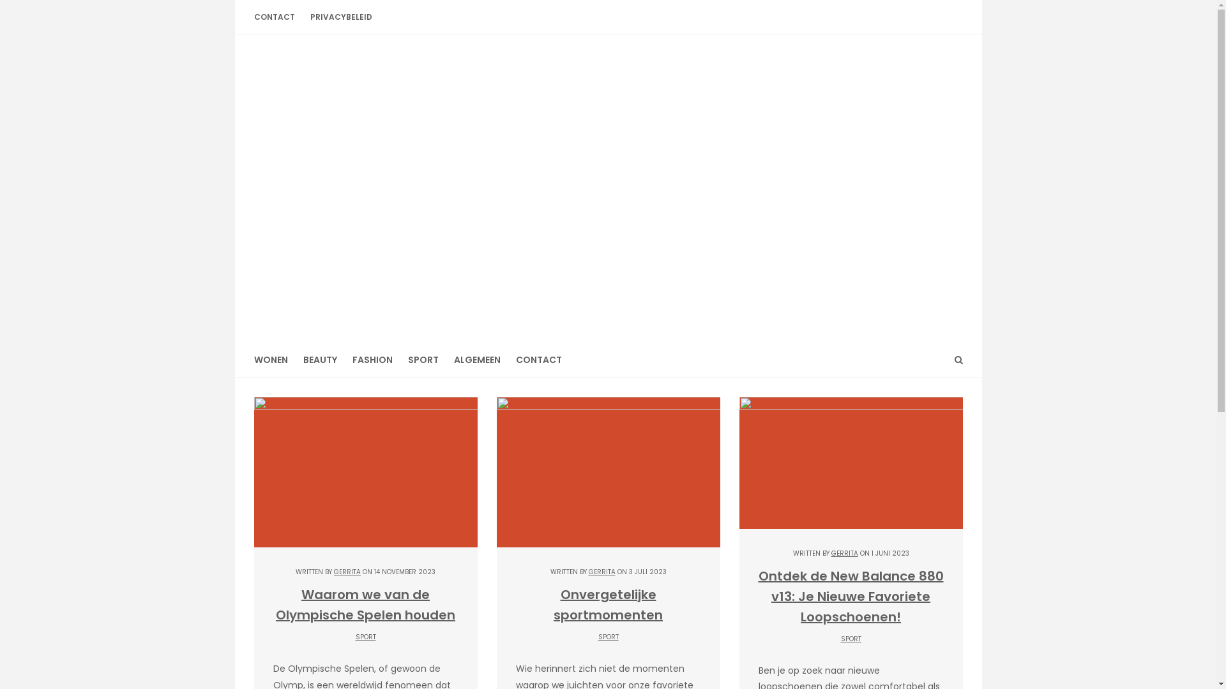 The height and width of the screenshot is (689, 1226). I want to click on Onvergetelijke sportmomenten, so click(608, 605).